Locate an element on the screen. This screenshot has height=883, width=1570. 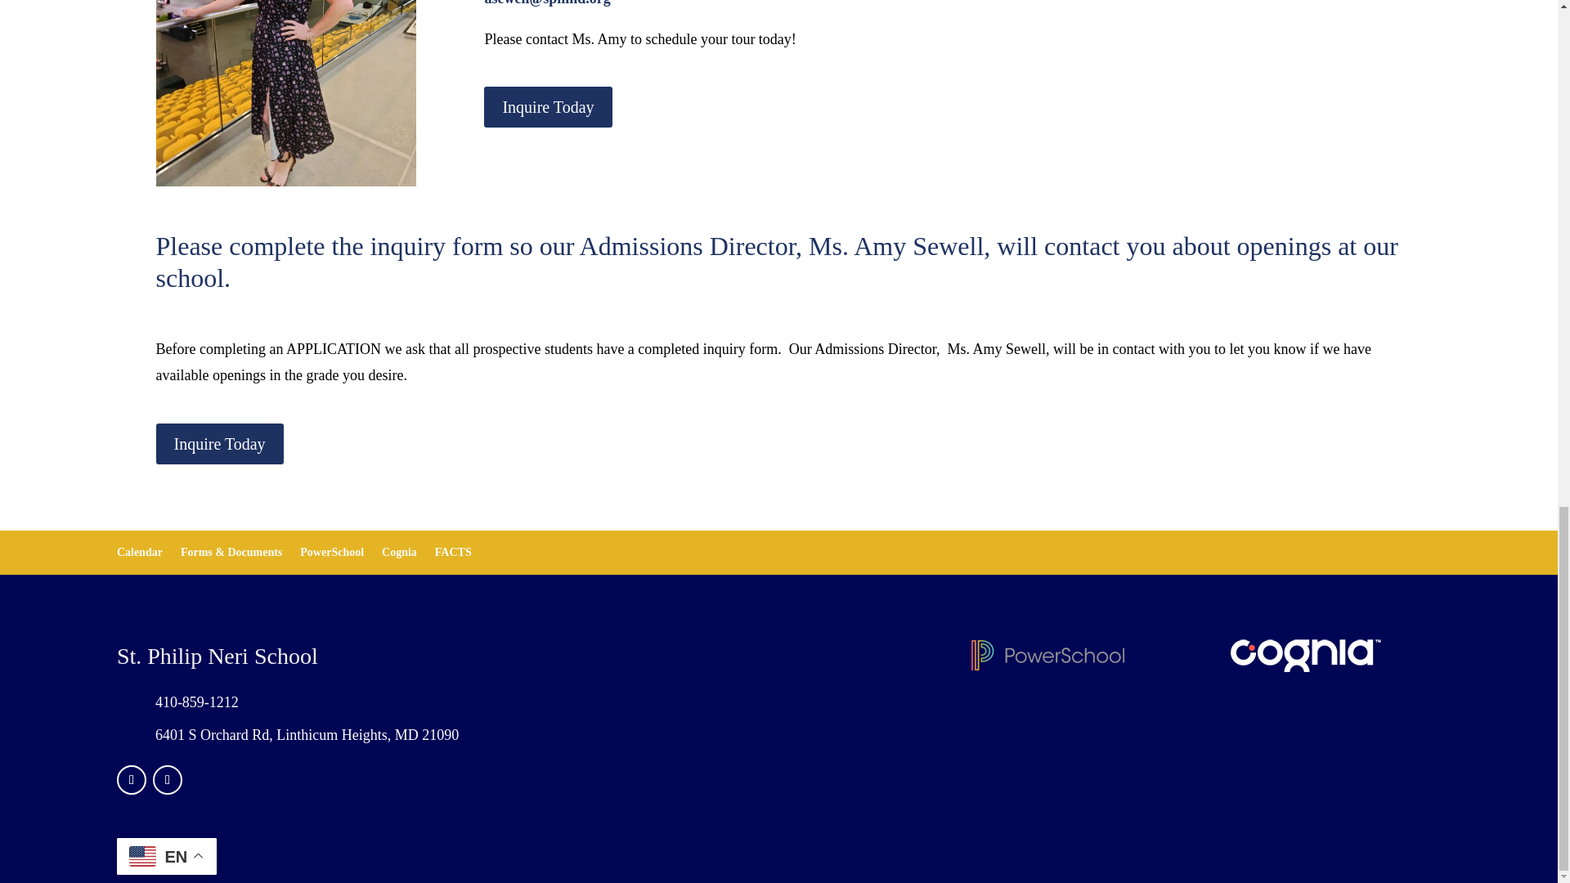
Follow on Facebook is located at coordinates (131, 780).